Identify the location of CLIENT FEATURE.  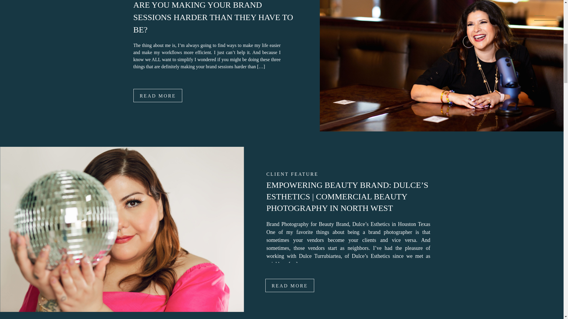
(292, 174).